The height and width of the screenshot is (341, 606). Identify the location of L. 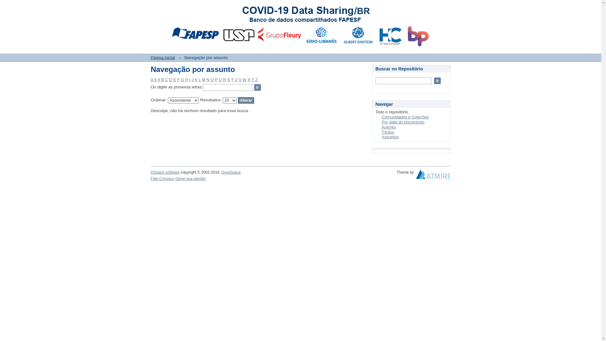
(199, 80).